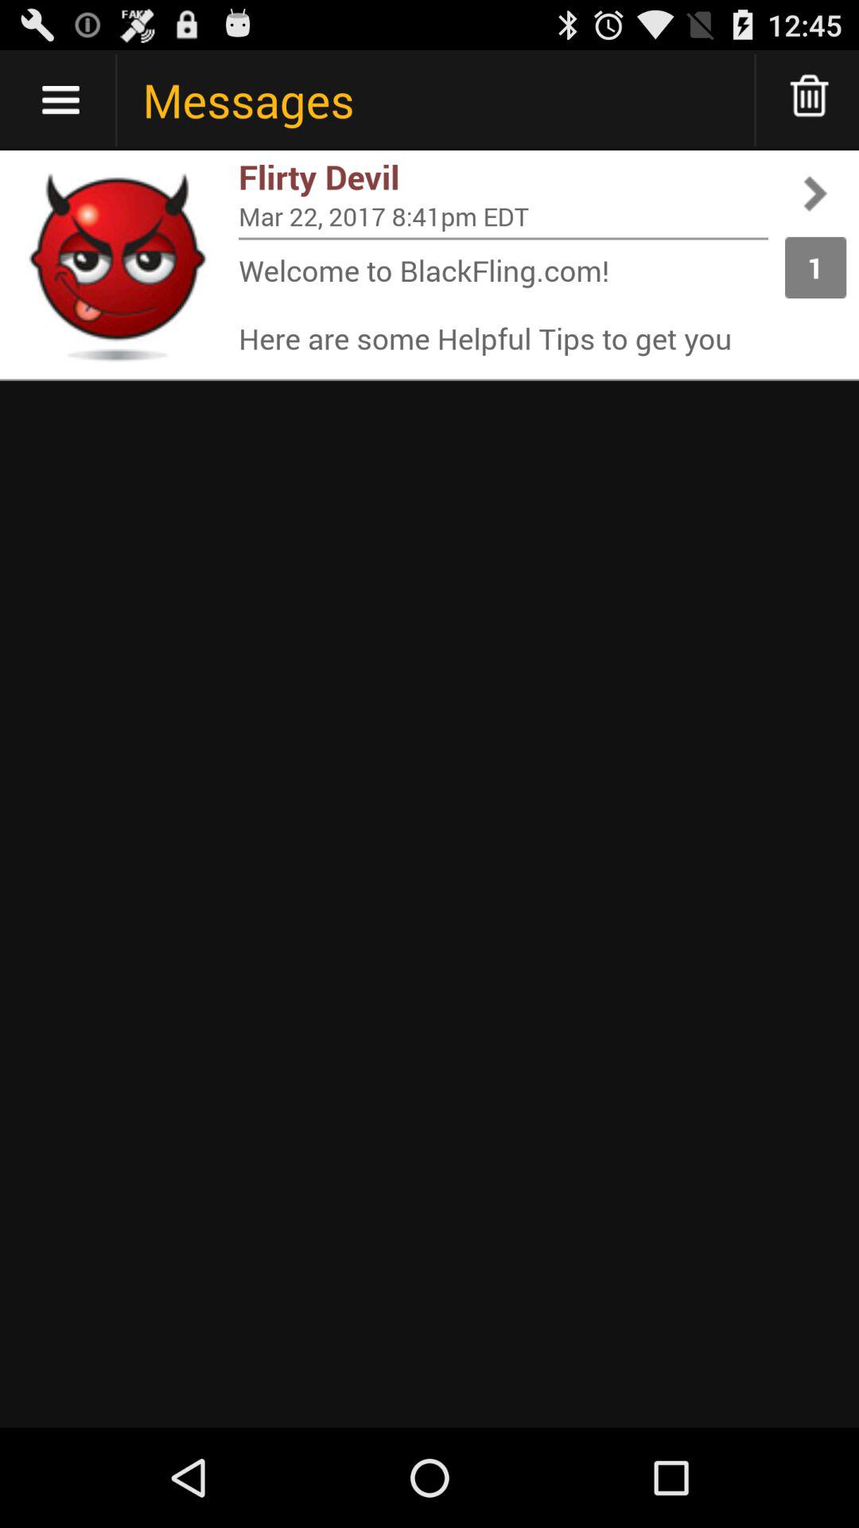  I want to click on launch icon below the messages item, so click(503, 177).